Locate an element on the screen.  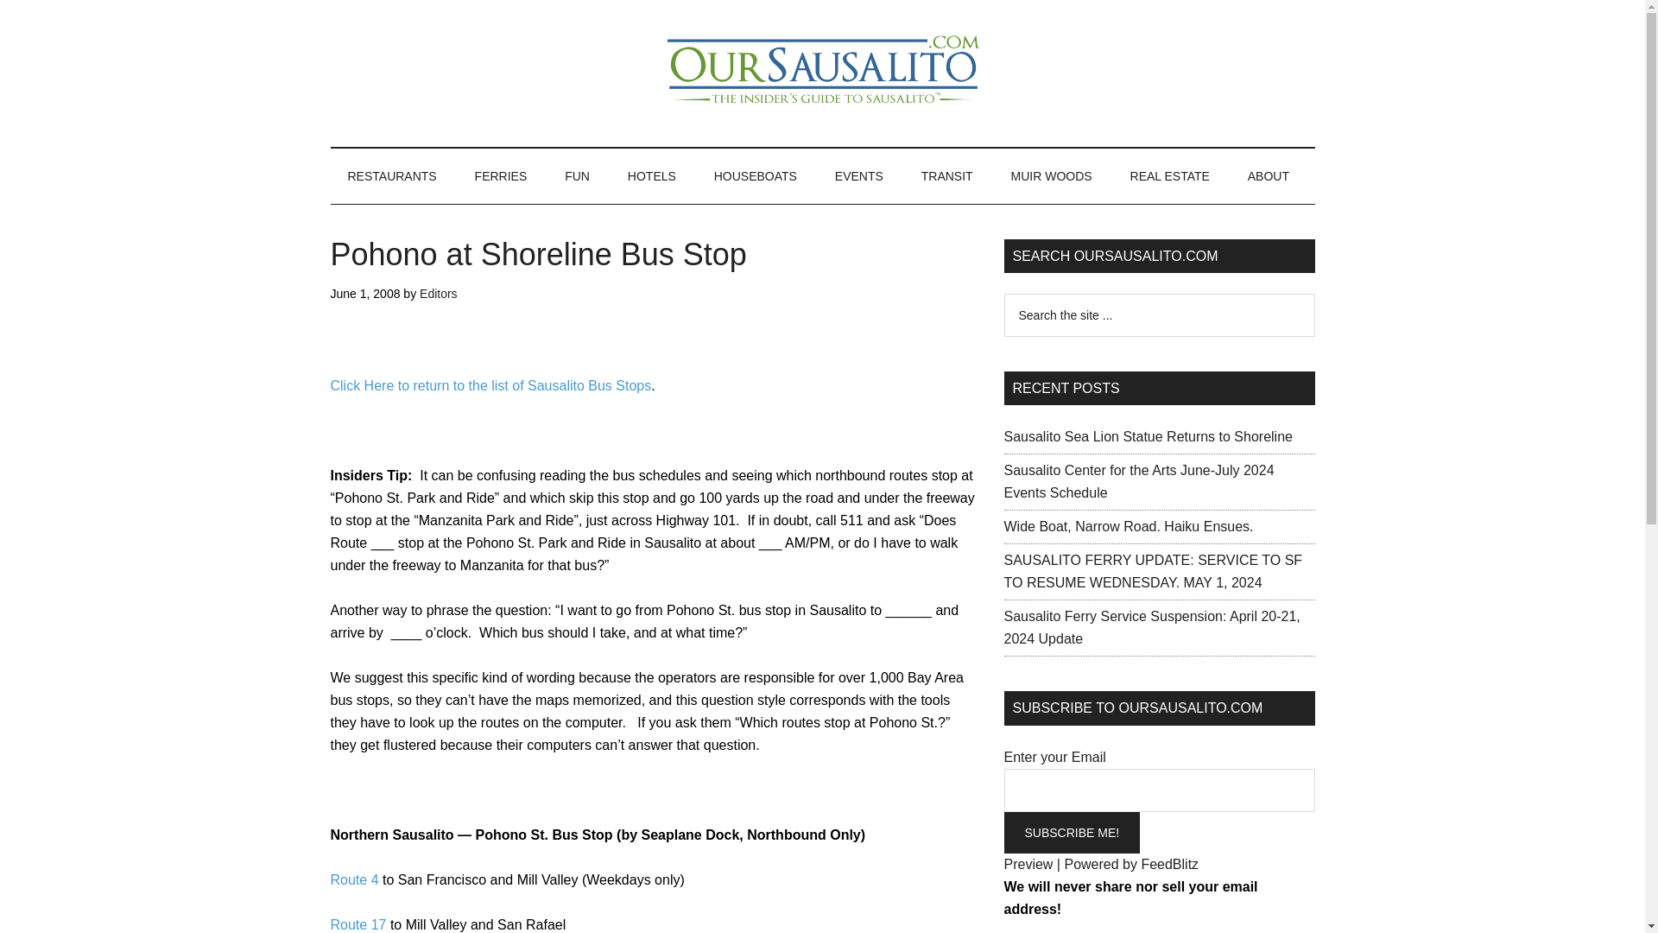
HOTELS is located at coordinates (651, 176).